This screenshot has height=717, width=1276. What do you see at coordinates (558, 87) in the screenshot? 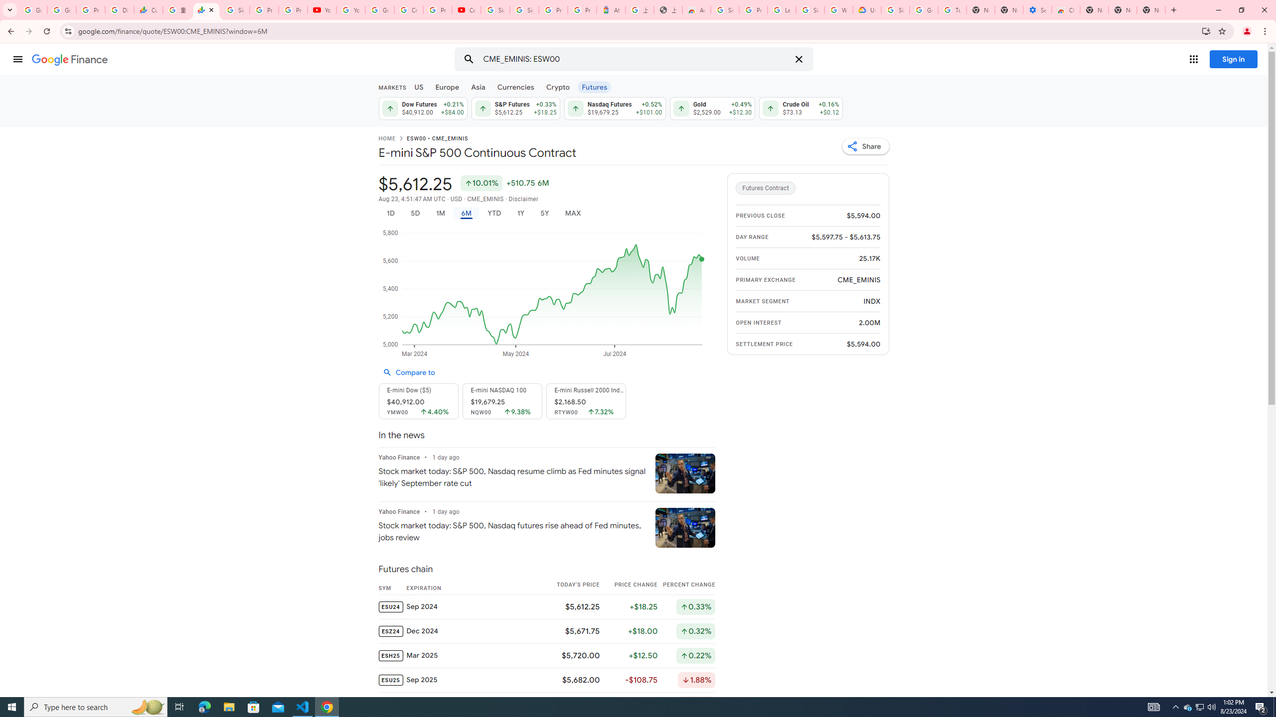
I see `Crypto` at bounding box center [558, 87].